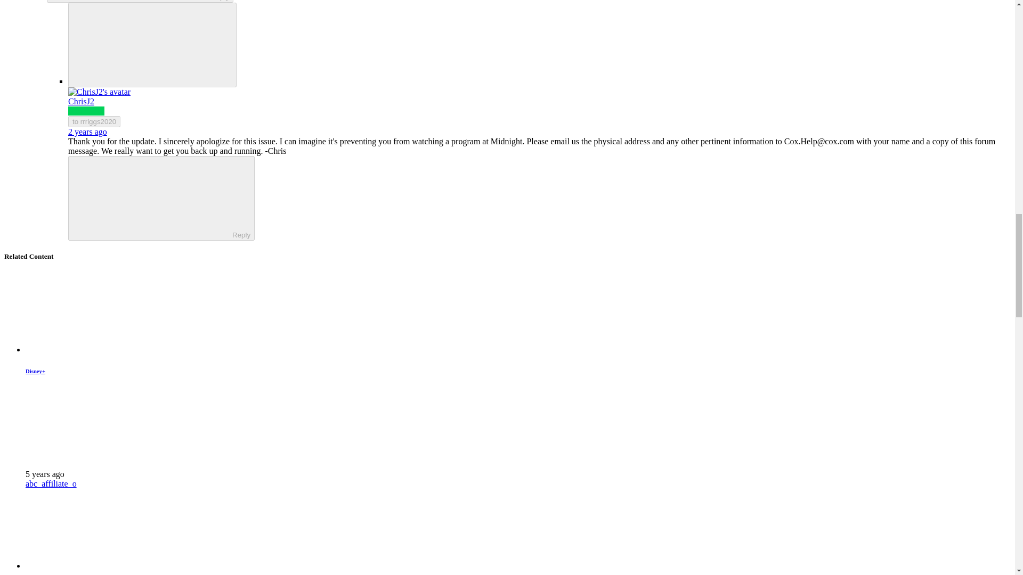 The image size is (1023, 575). What do you see at coordinates (140, 1) in the screenshot?
I see `ReplyReply` at bounding box center [140, 1].